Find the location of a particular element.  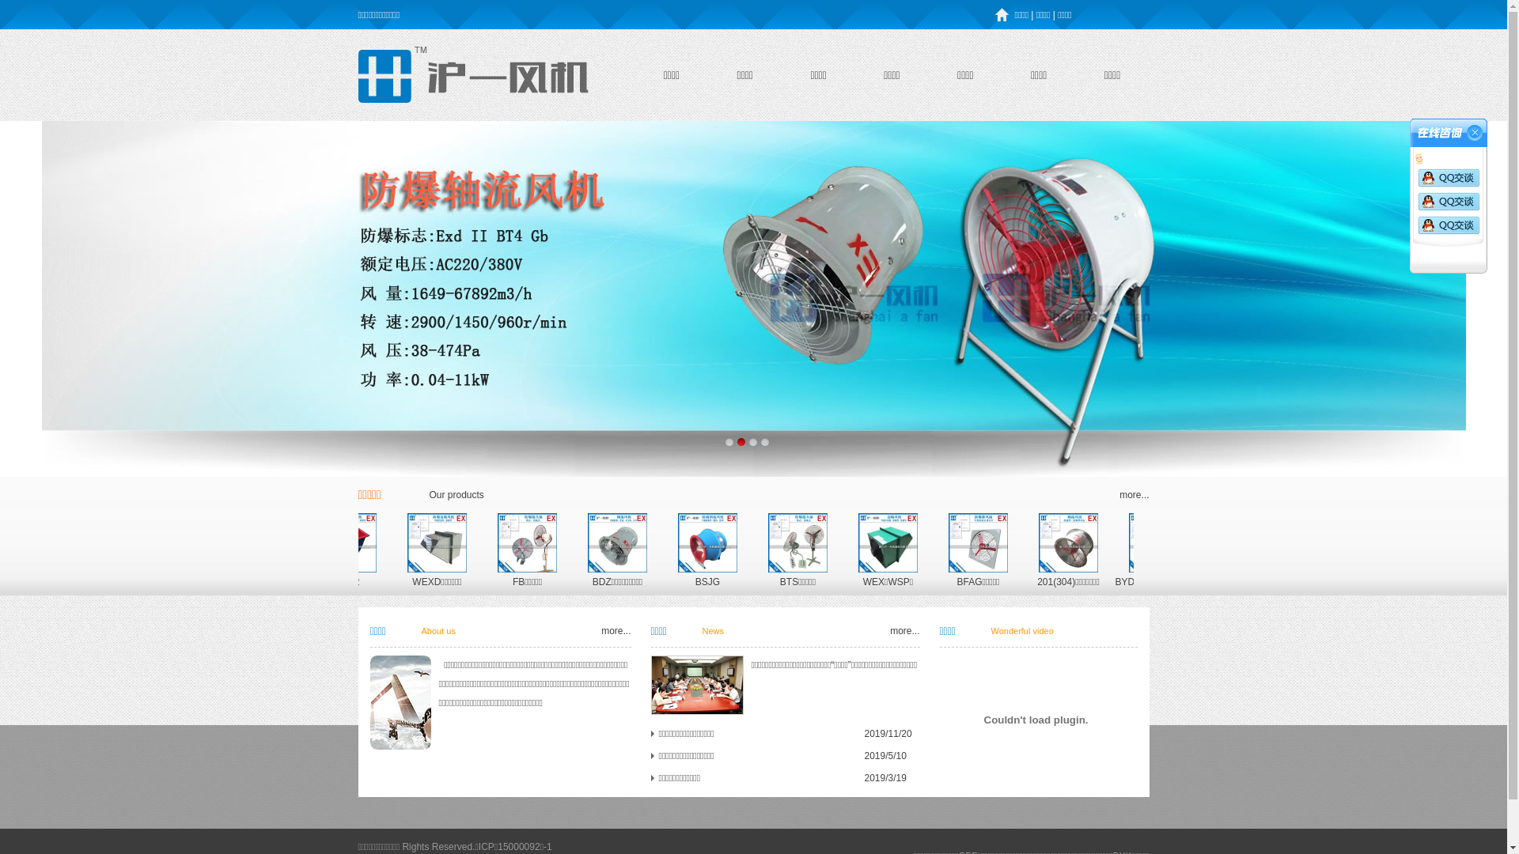

more... is located at coordinates (616, 631).